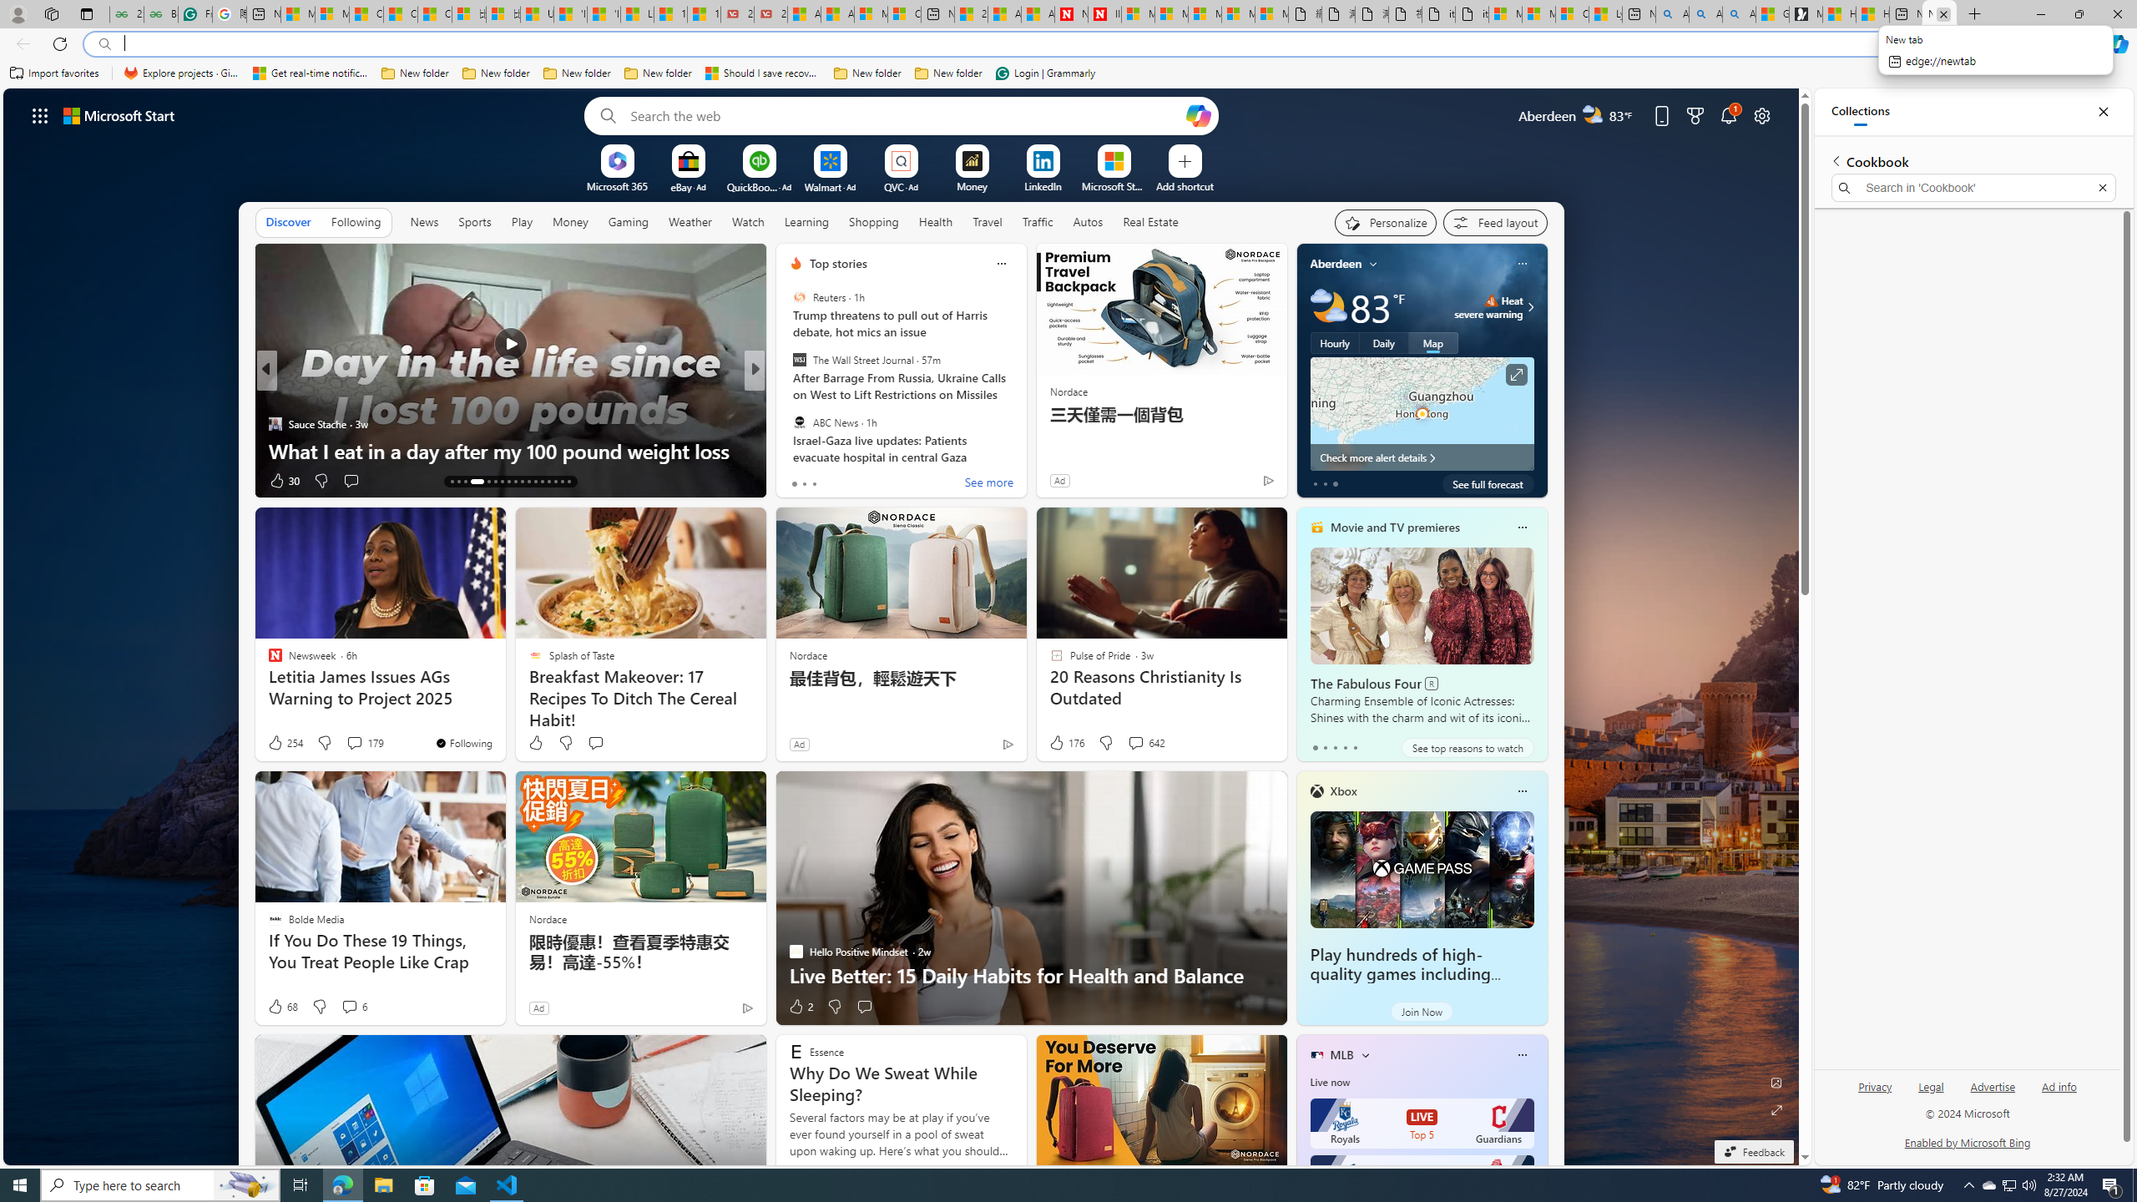  I want to click on The Best Way To Keep Bananas From Turning Brown Too Fast, so click(1024, 437).